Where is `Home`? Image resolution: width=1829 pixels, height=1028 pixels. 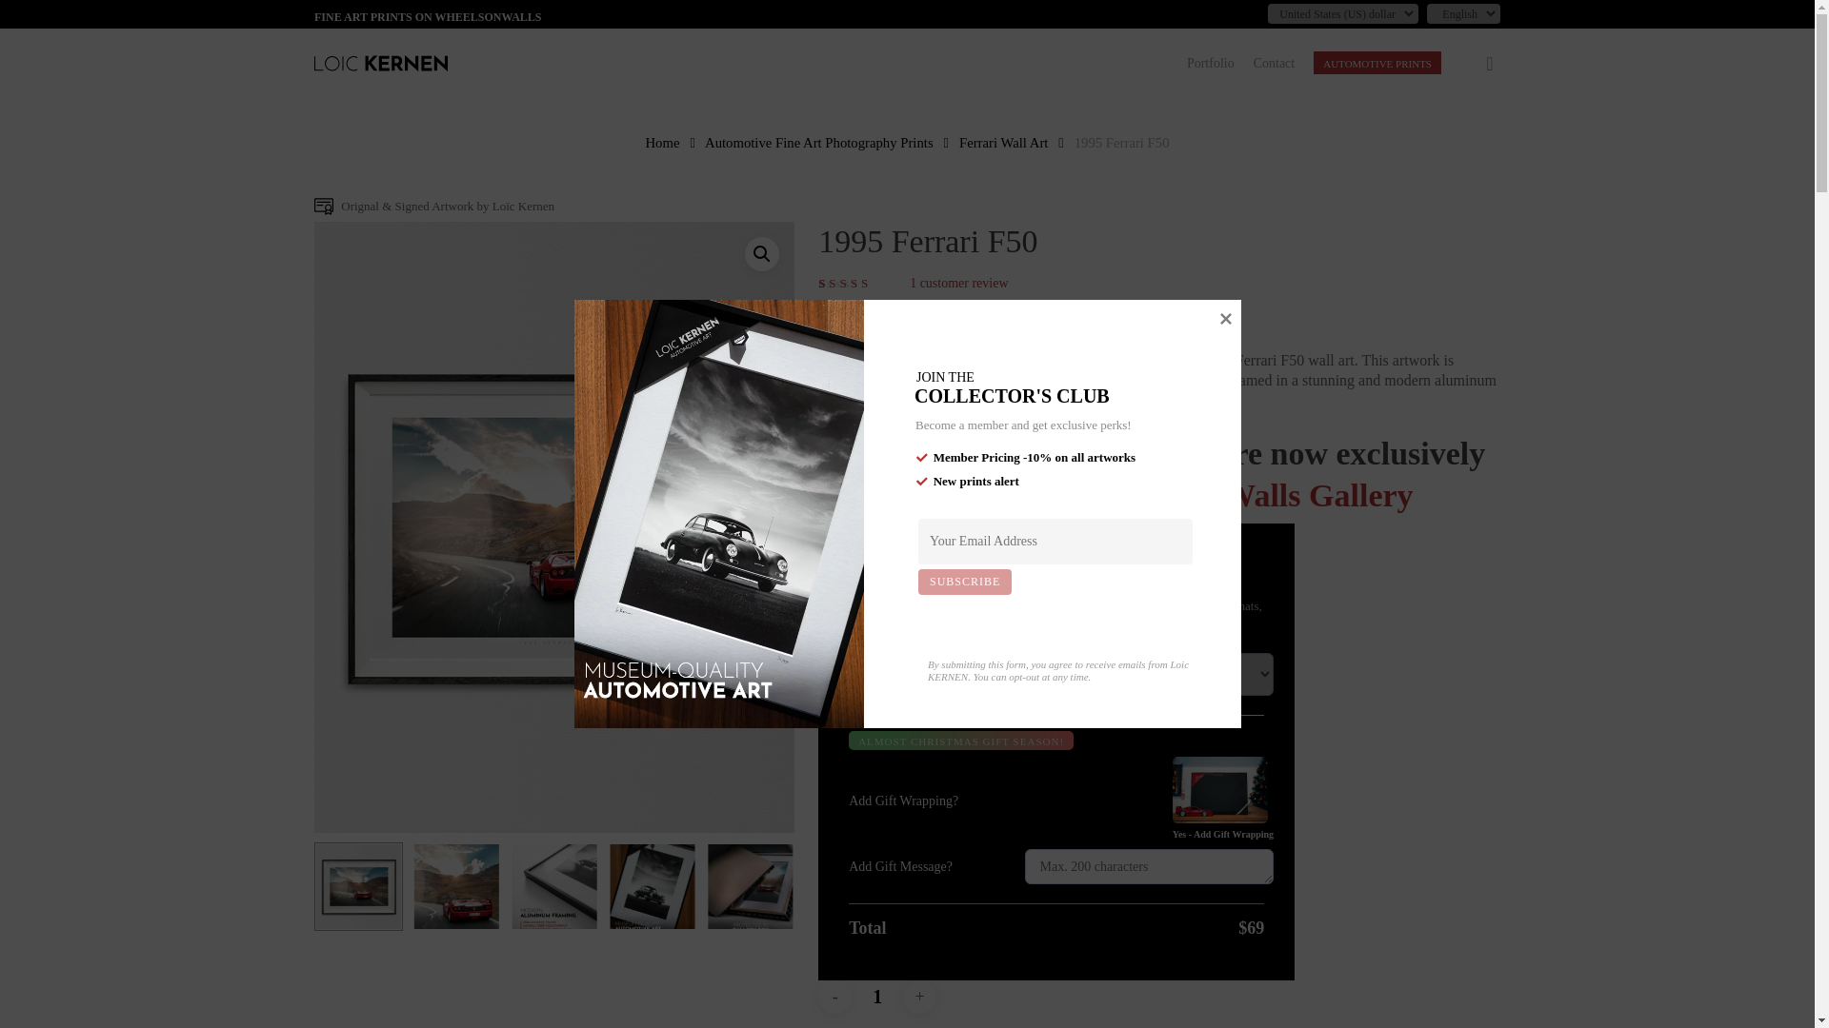
Home is located at coordinates (661, 143).